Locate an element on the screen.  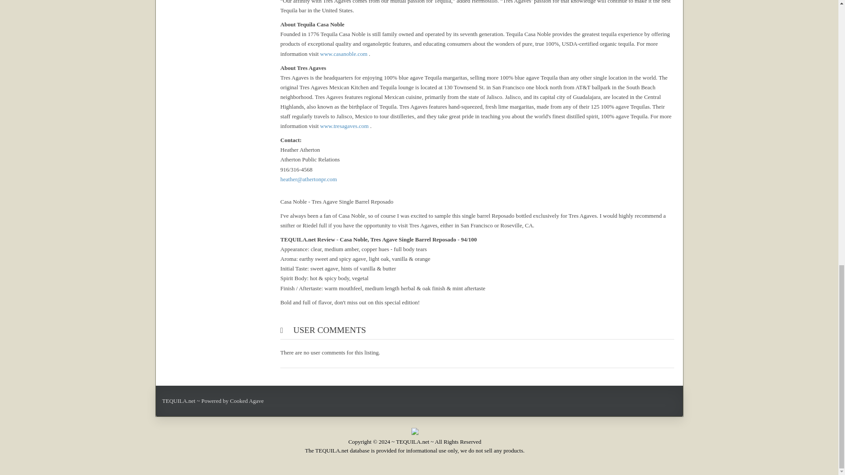
Casa Noble is located at coordinates (343, 54).